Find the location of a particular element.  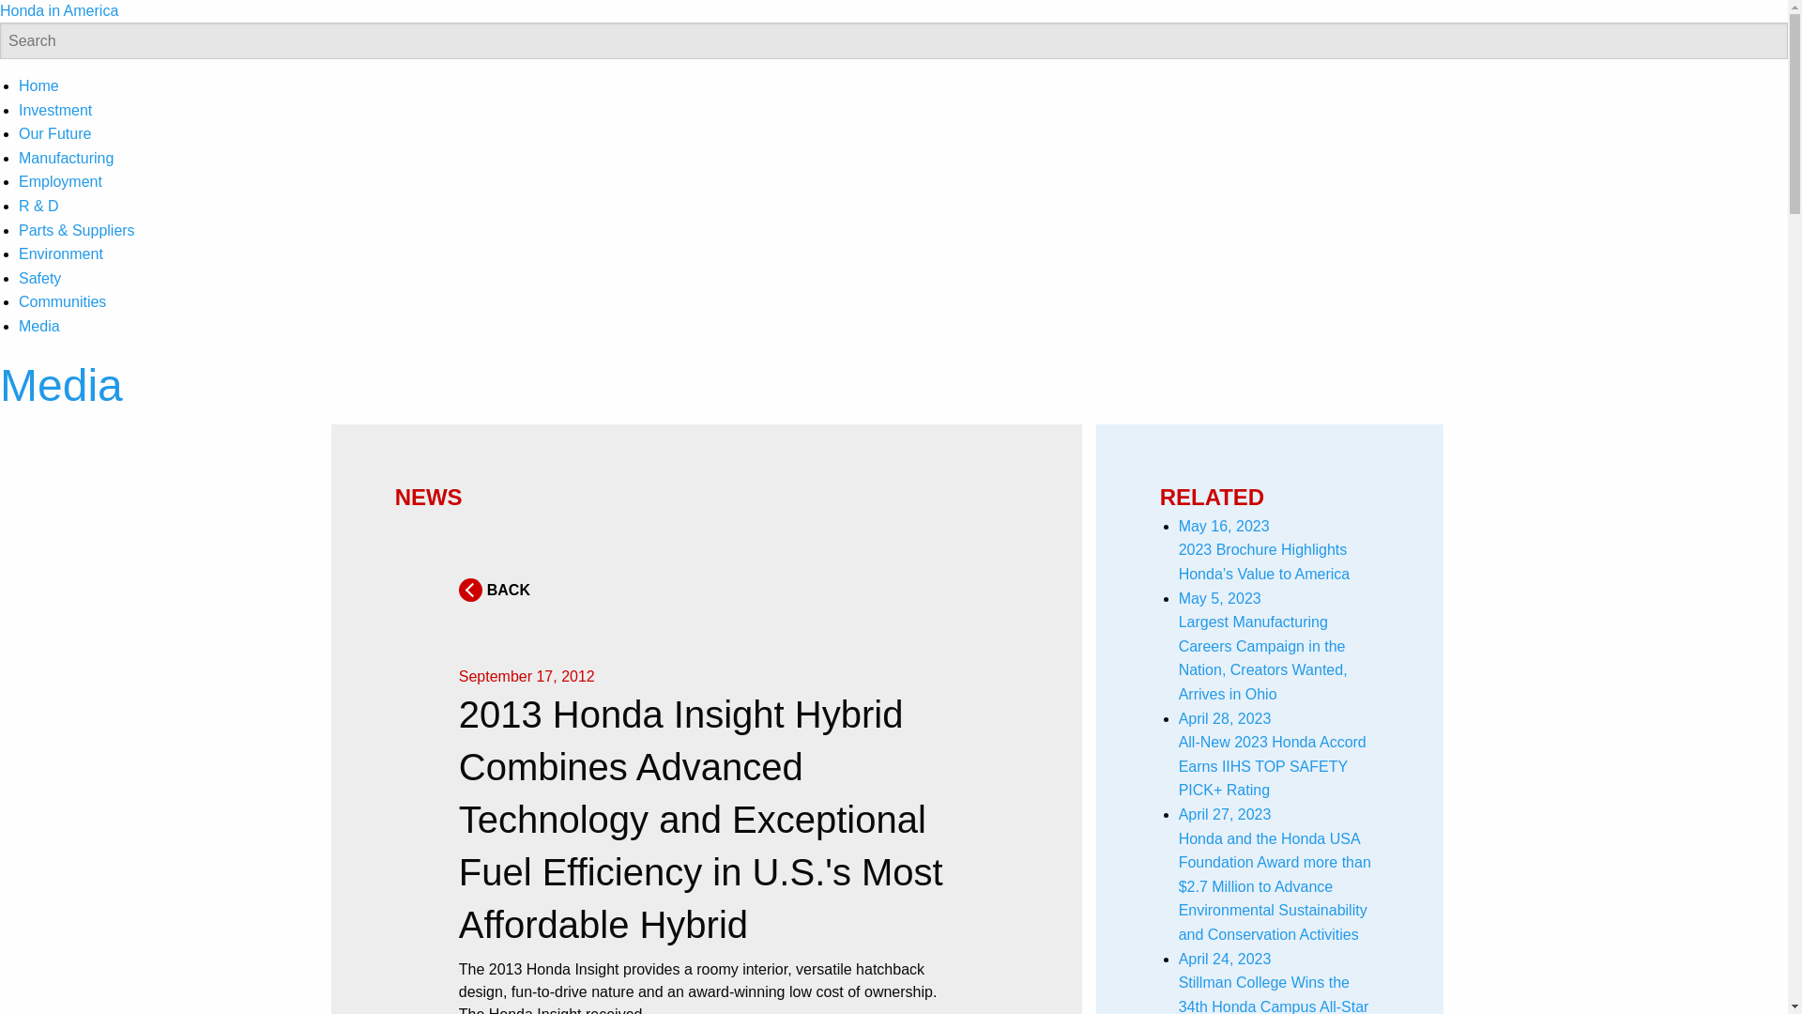

Investment is located at coordinates (54, 111).